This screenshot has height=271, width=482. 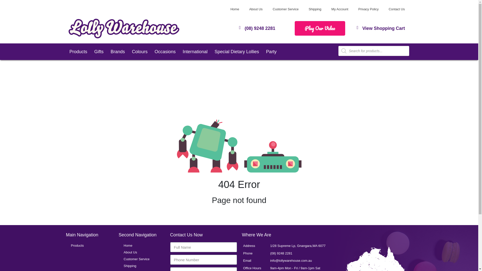 What do you see at coordinates (256, 9) in the screenshot?
I see `About Us` at bounding box center [256, 9].